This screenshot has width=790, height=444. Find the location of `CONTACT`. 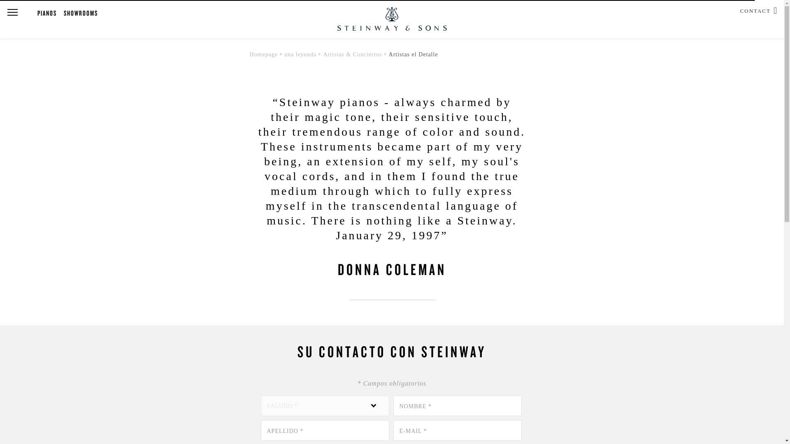

CONTACT is located at coordinates (755, 10).